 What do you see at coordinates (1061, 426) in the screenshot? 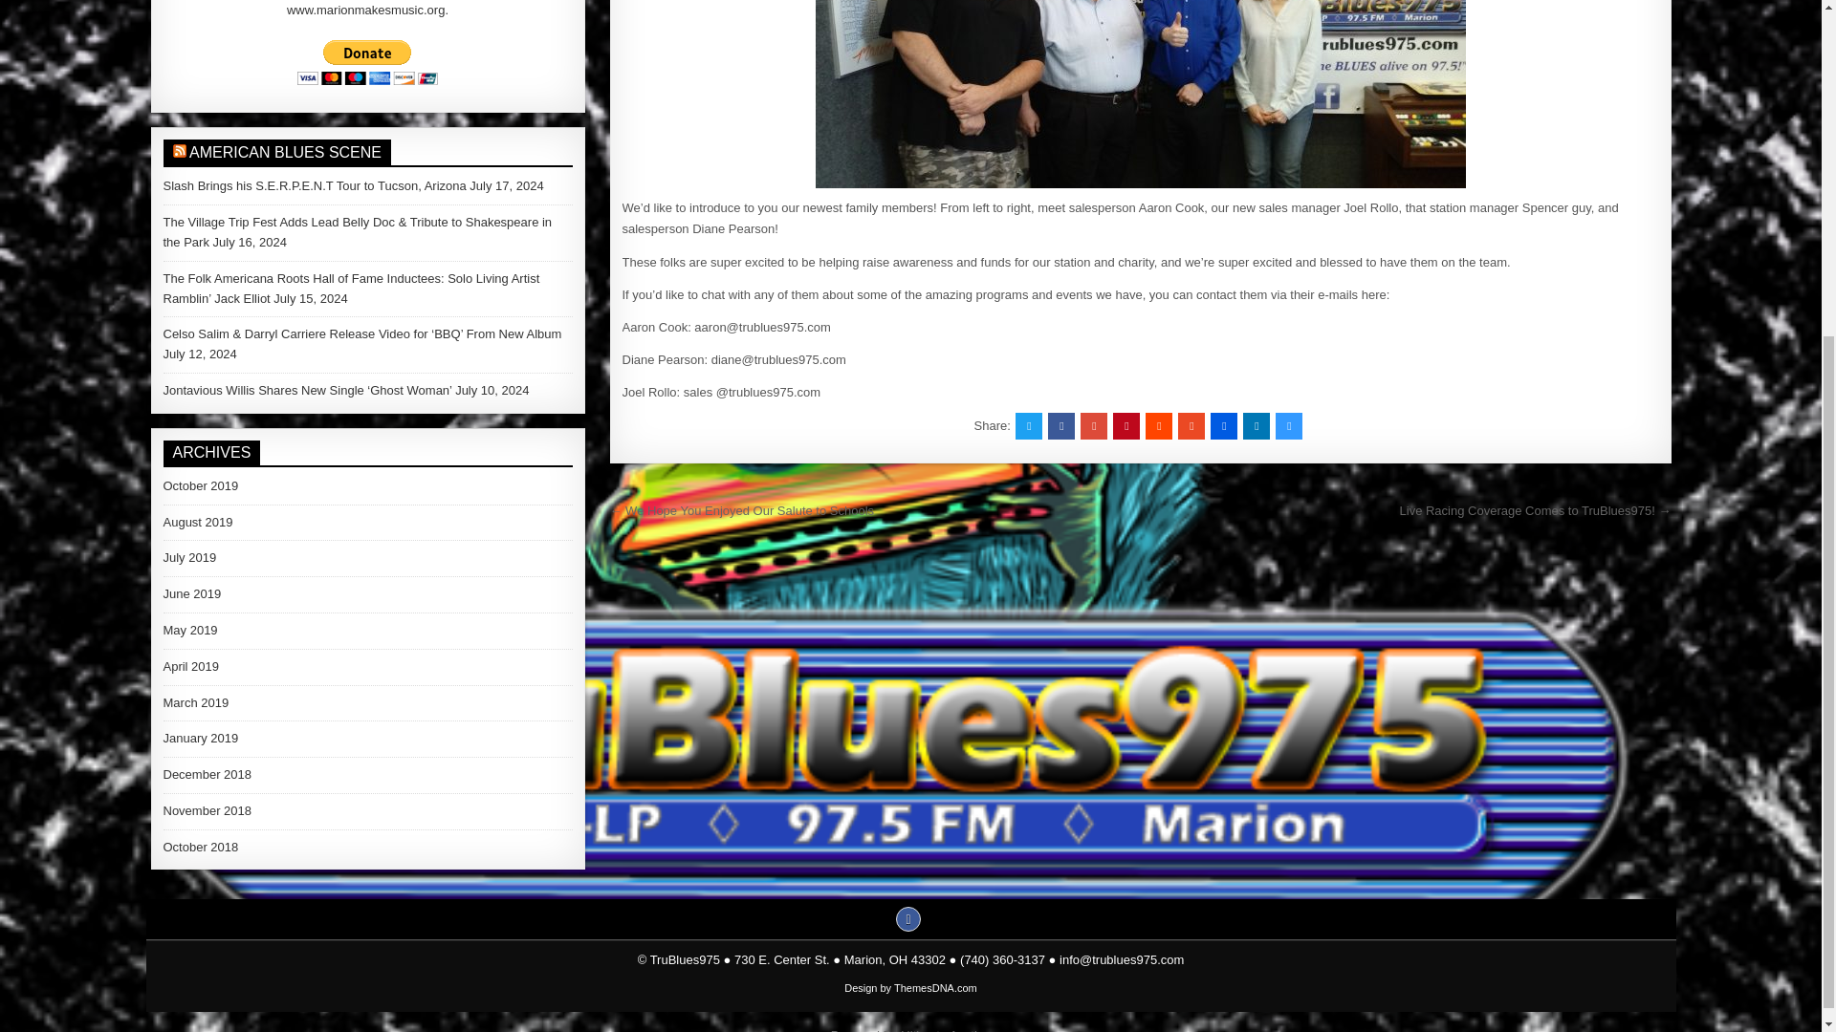
I see `Share this on Facebook` at bounding box center [1061, 426].